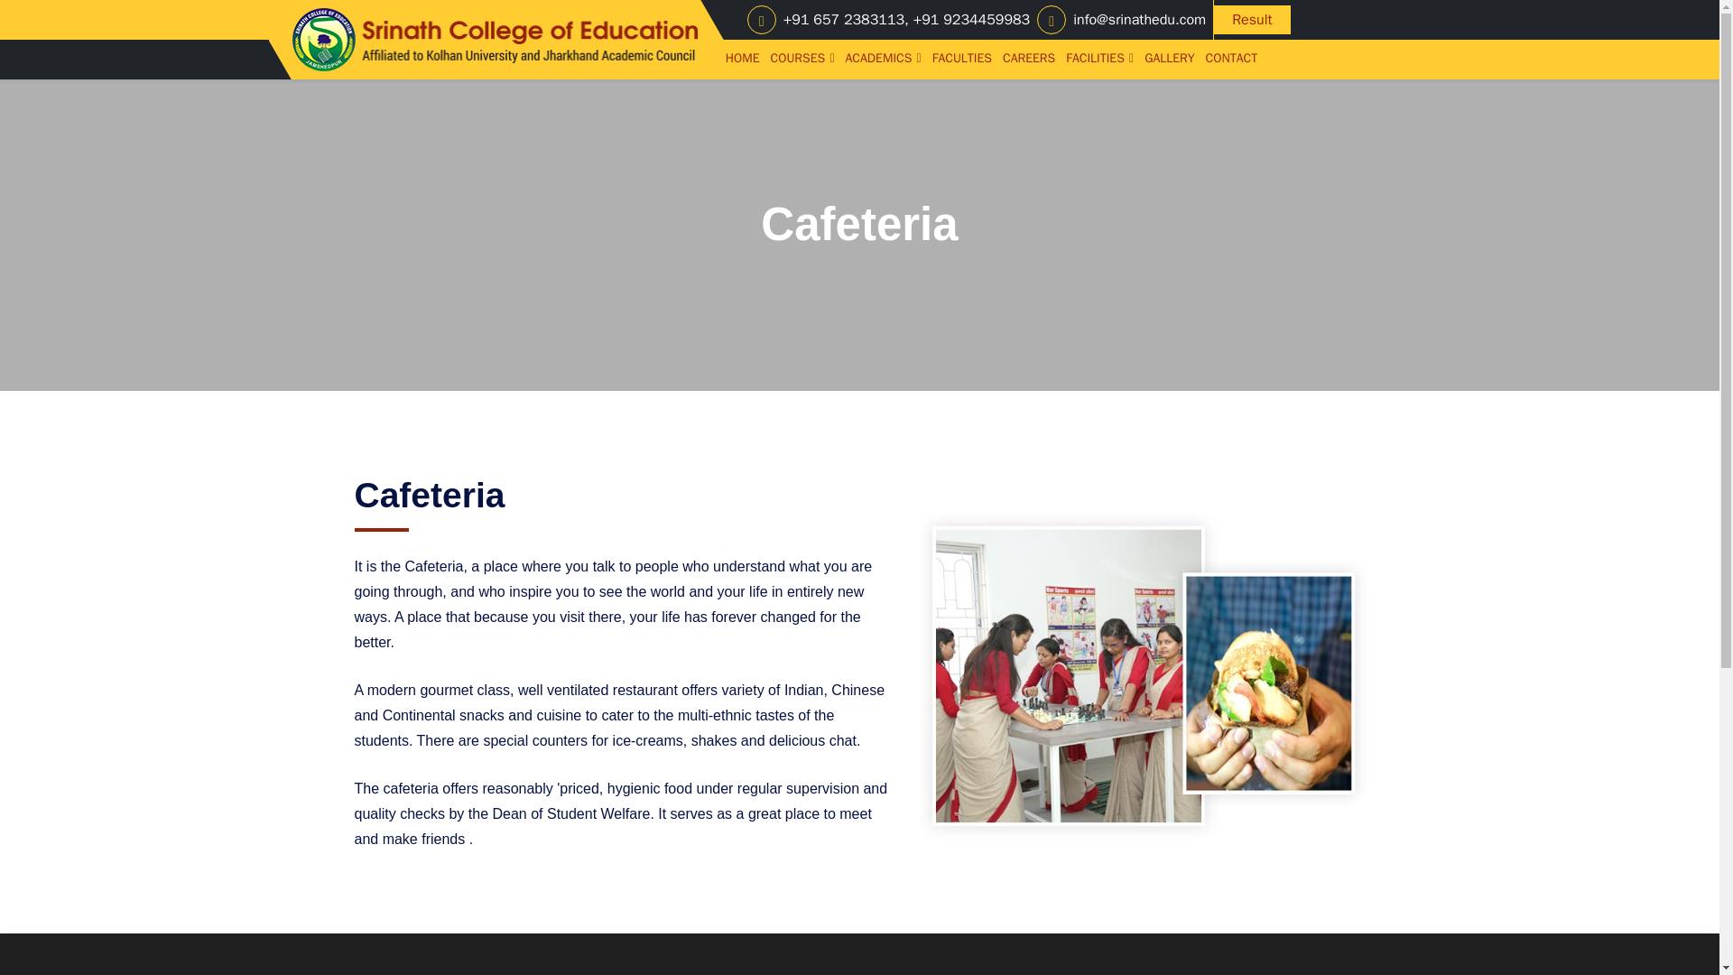 This screenshot has width=1733, height=975. What do you see at coordinates (1101, 58) in the screenshot?
I see `FACILITIES` at bounding box center [1101, 58].